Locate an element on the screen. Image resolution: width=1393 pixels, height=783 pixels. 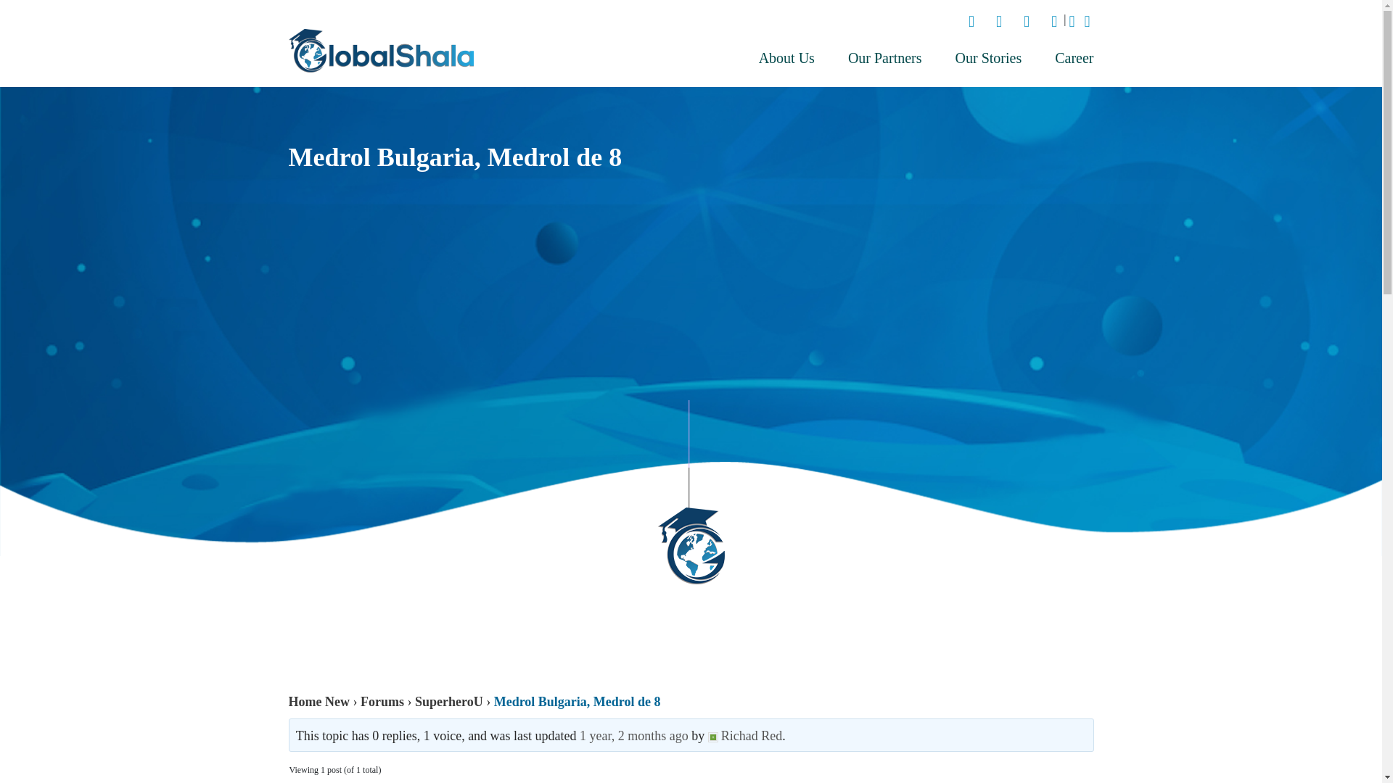
Medrol Bulgaria, Medrol de 8 is located at coordinates (633, 735).